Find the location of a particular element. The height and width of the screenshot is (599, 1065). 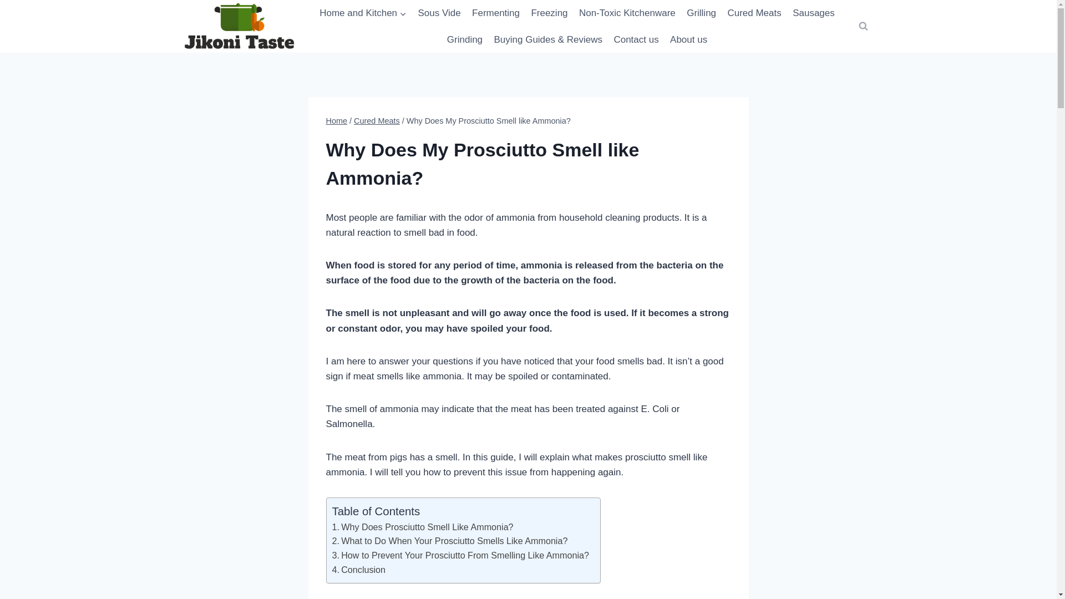

Grilling is located at coordinates (701, 13).